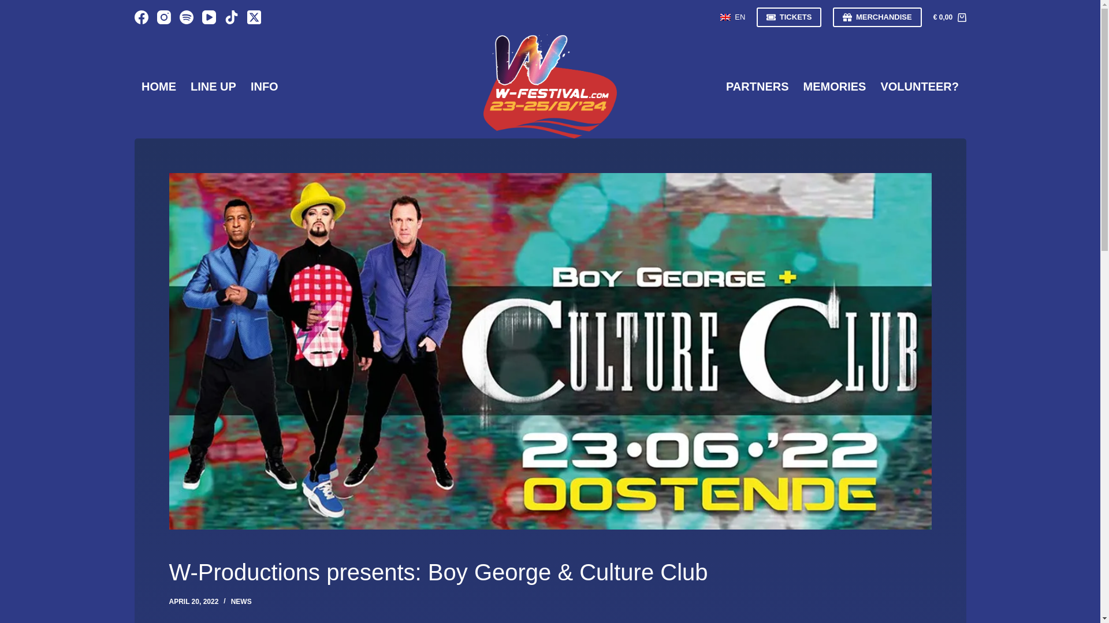 This screenshot has height=623, width=1109. Describe the element at coordinates (789, 17) in the screenshot. I see `TICKETS` at that location.